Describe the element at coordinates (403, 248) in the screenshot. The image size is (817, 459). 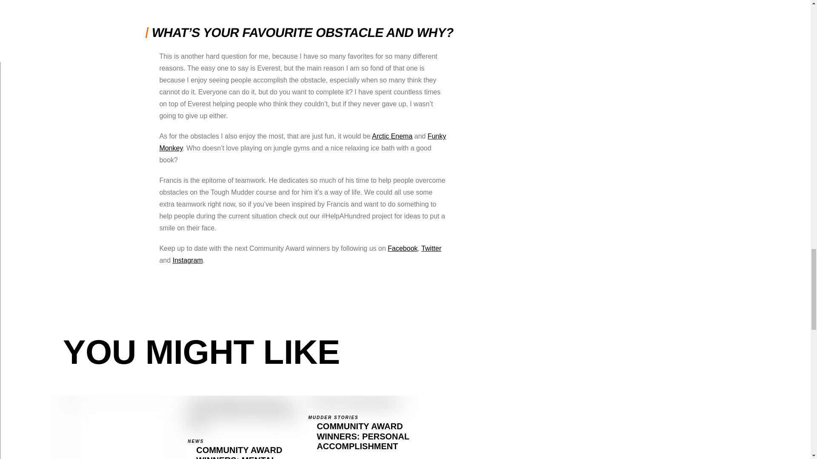
I see `Arctic Enema` at that location.